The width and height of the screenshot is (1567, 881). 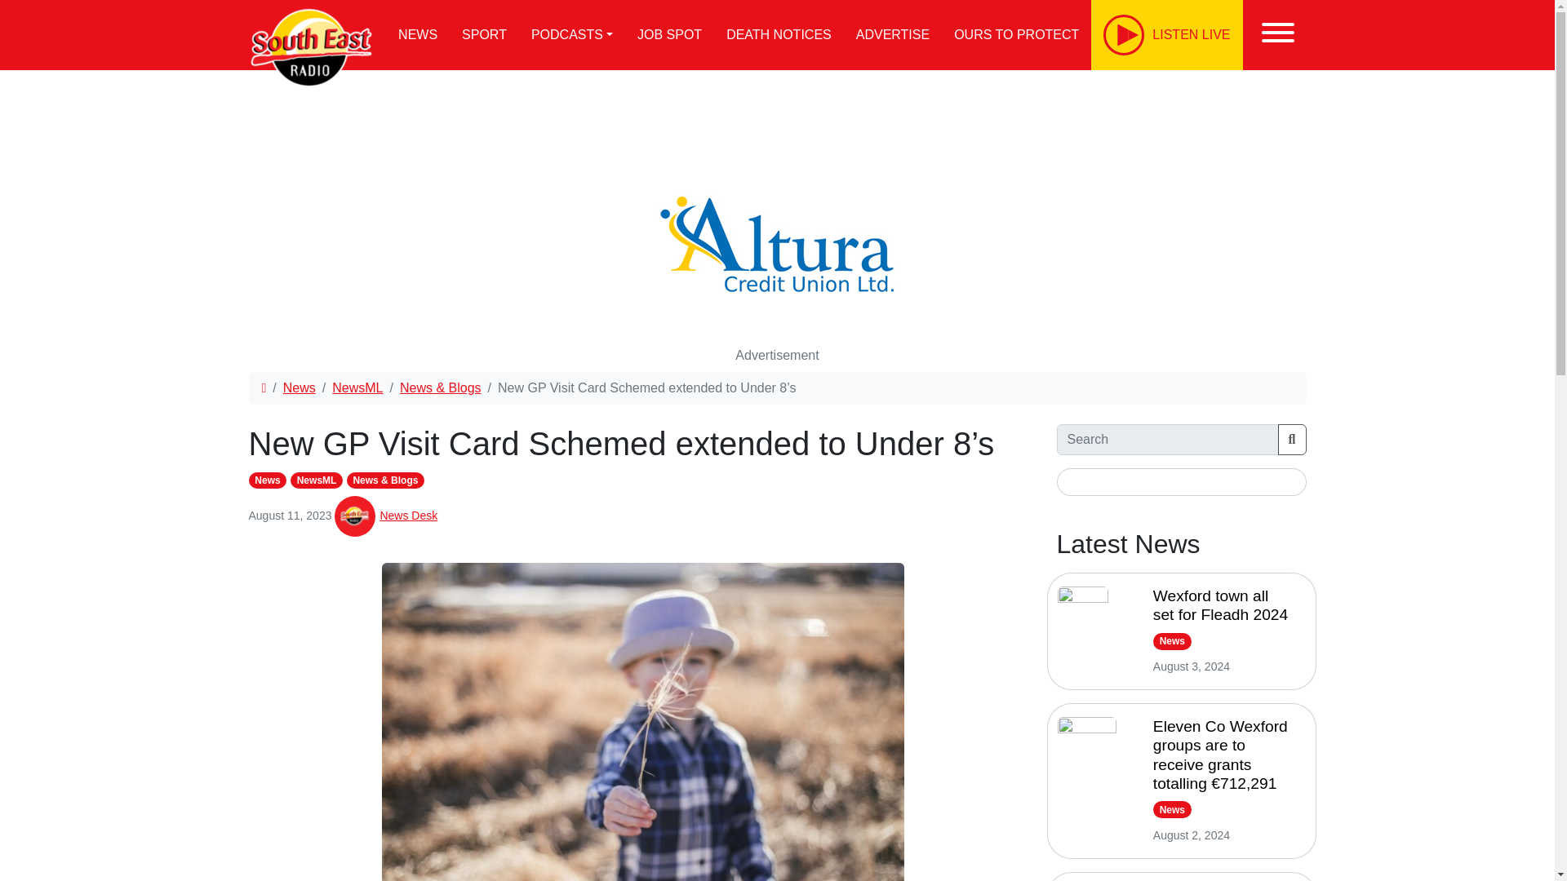 I want to click on DEATH NOTICES, so click(x=779, y=35).